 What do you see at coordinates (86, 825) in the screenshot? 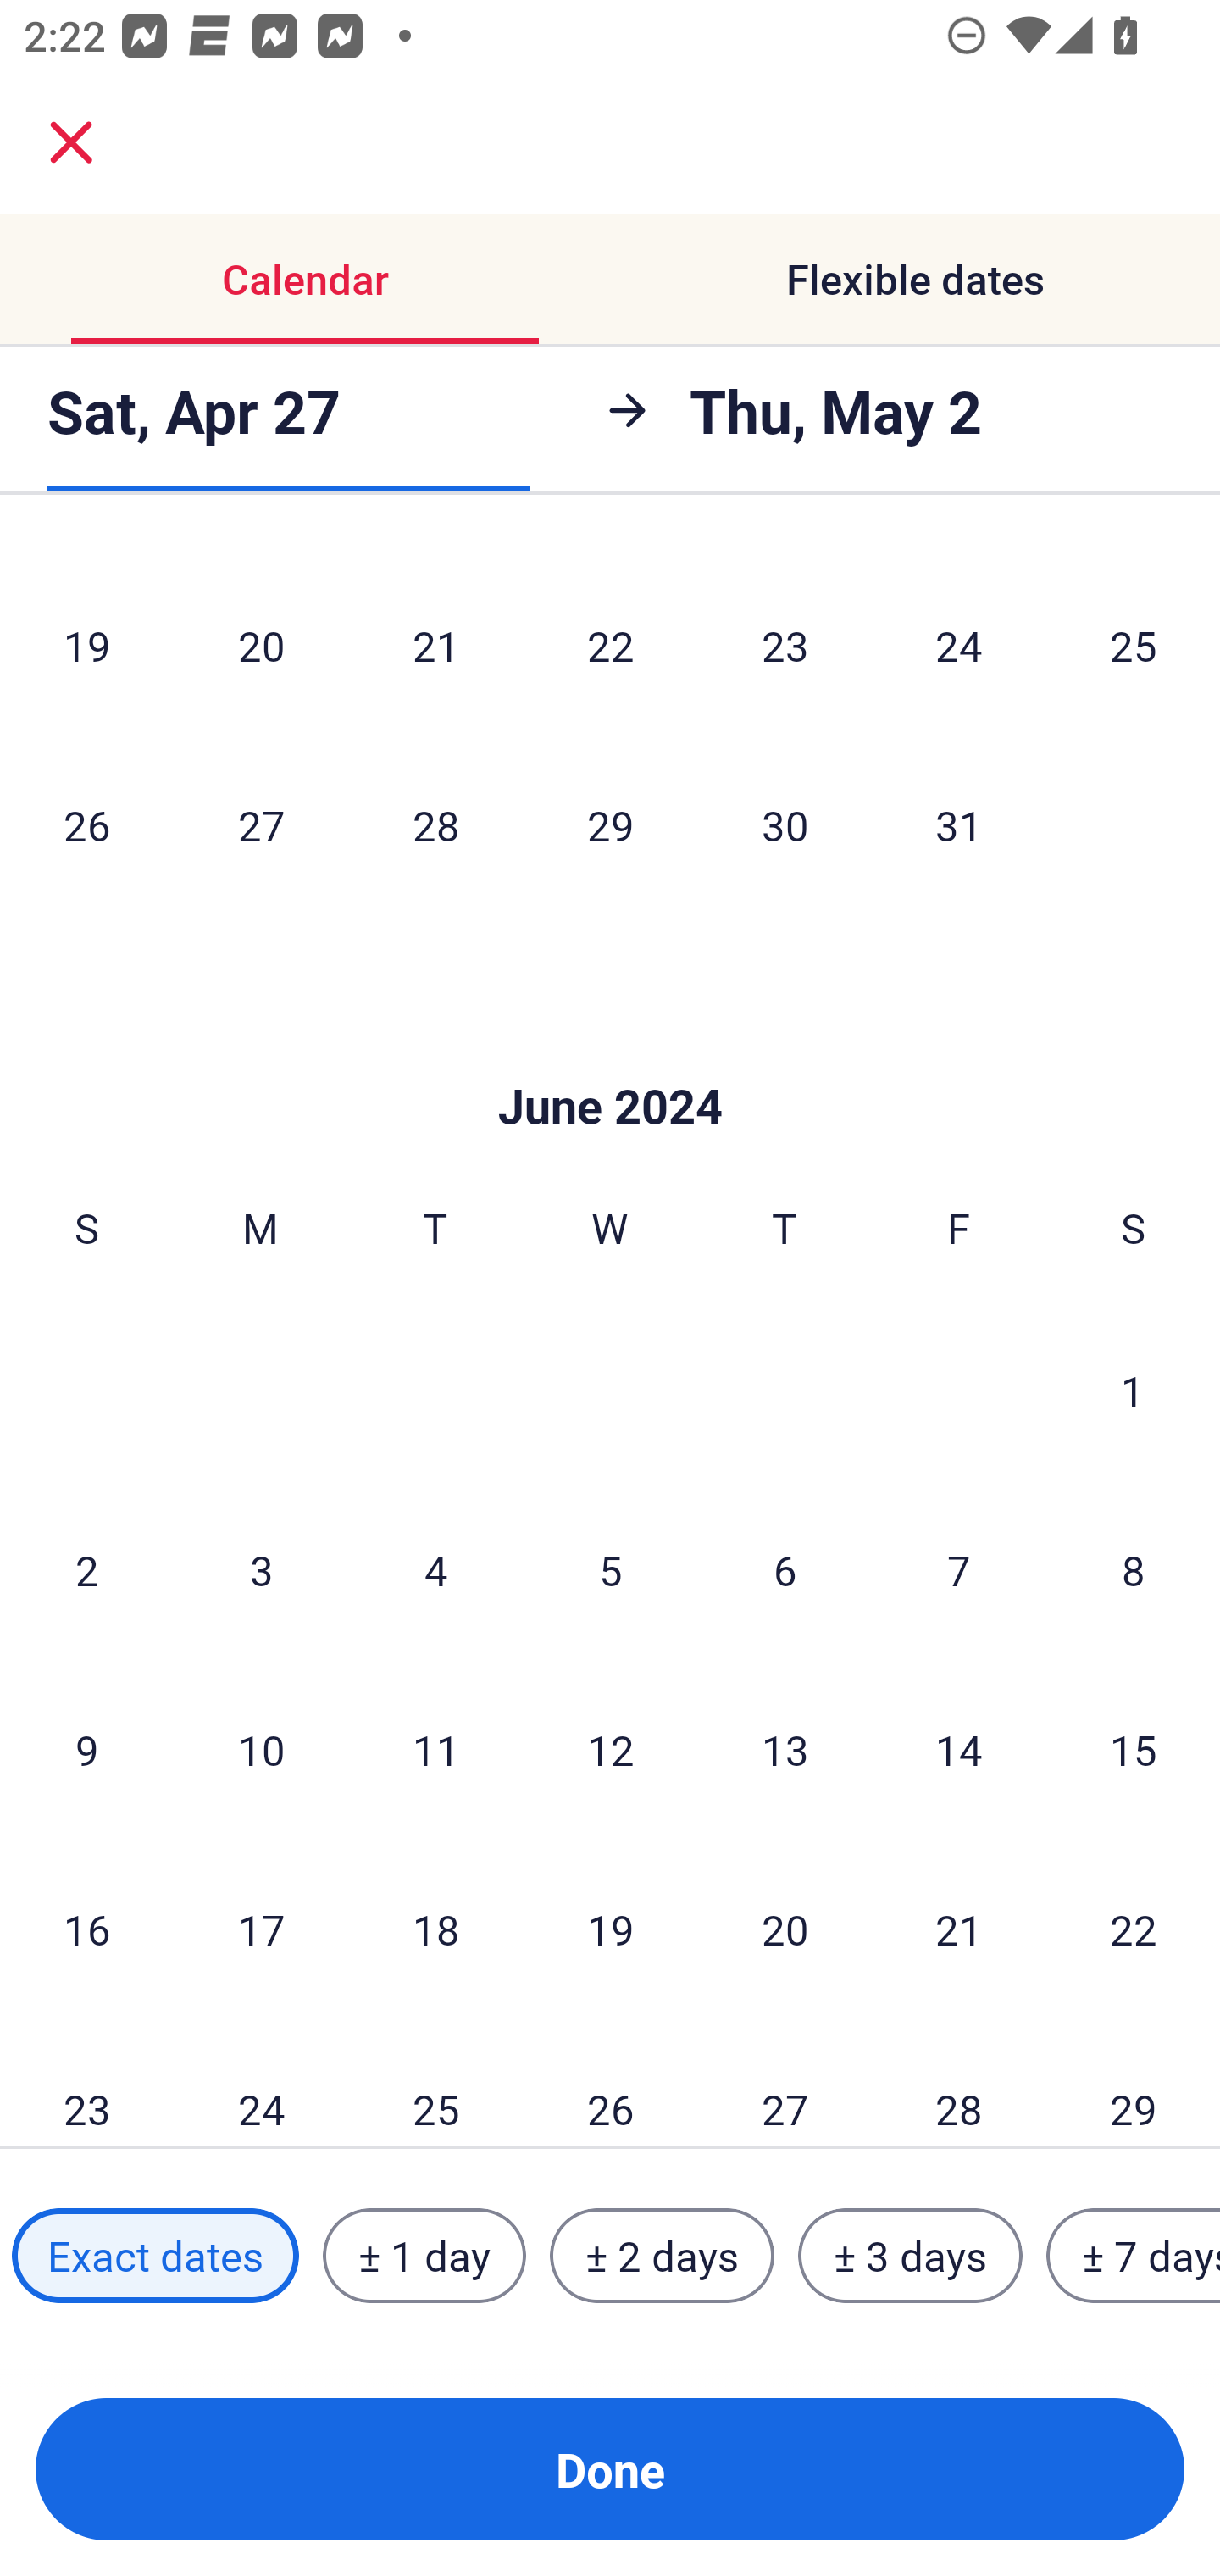
I see `26 Sunday, May 26, 2024` at bounding box center [86, 825].